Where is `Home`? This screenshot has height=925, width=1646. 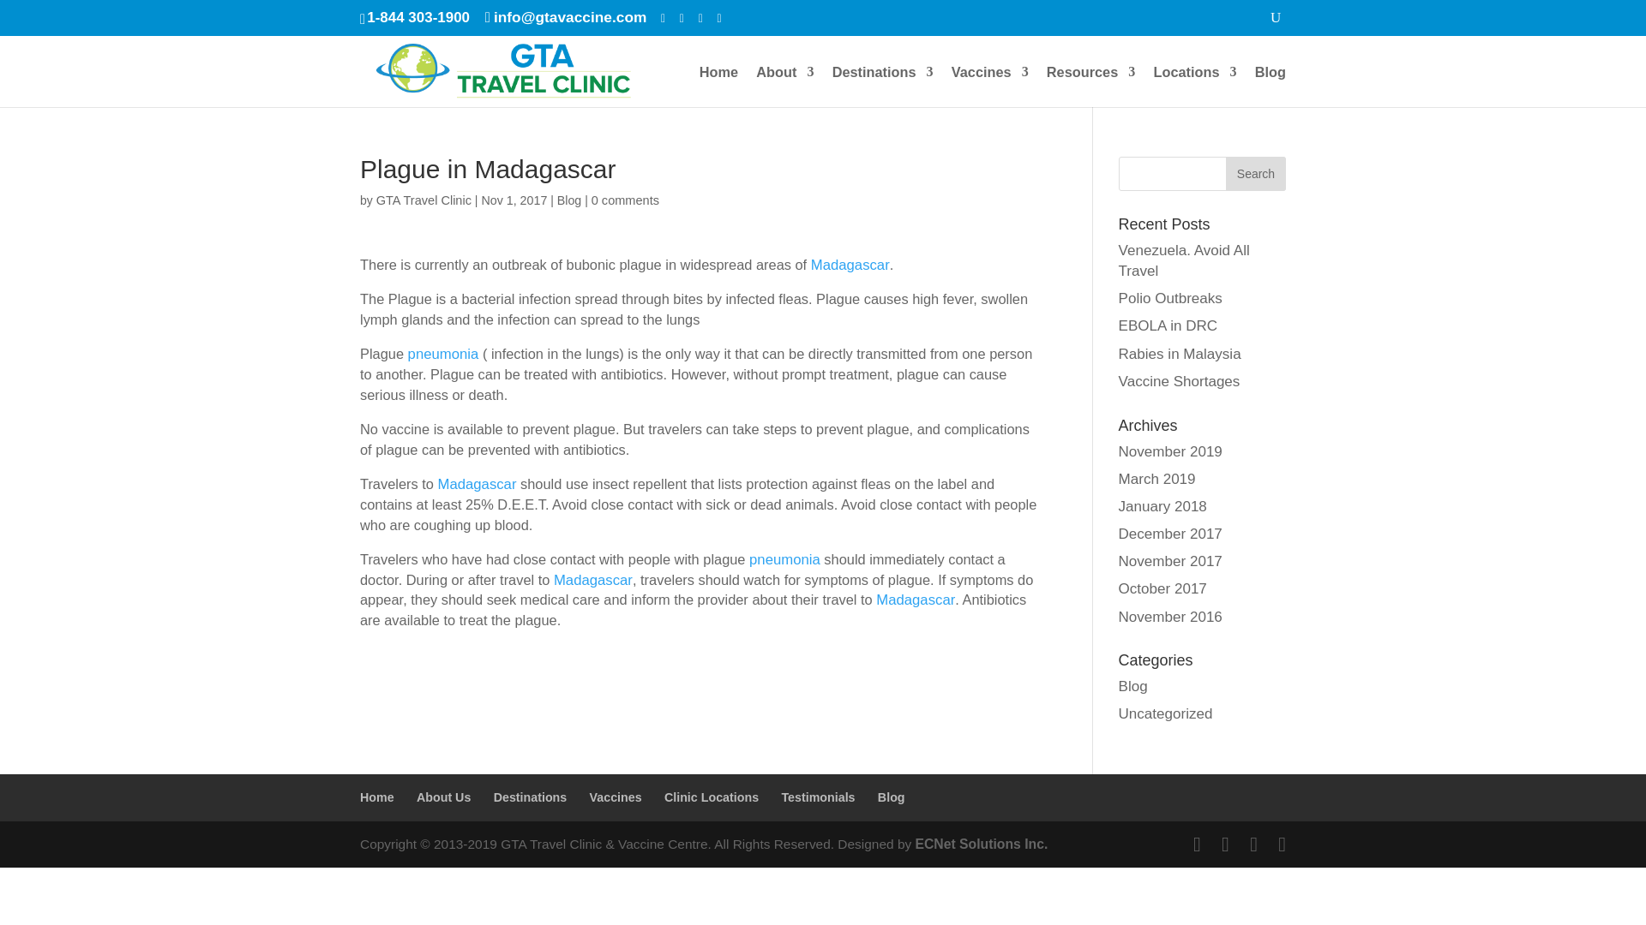
Home is located at coordinates (718, 86).